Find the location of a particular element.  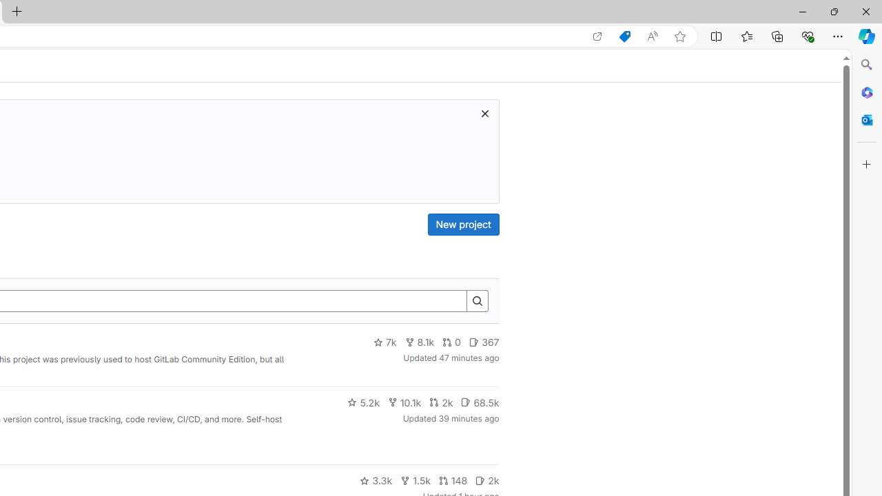

Class: s16 gl-icon gl-button-icon  is located at coordinates (484, 113).